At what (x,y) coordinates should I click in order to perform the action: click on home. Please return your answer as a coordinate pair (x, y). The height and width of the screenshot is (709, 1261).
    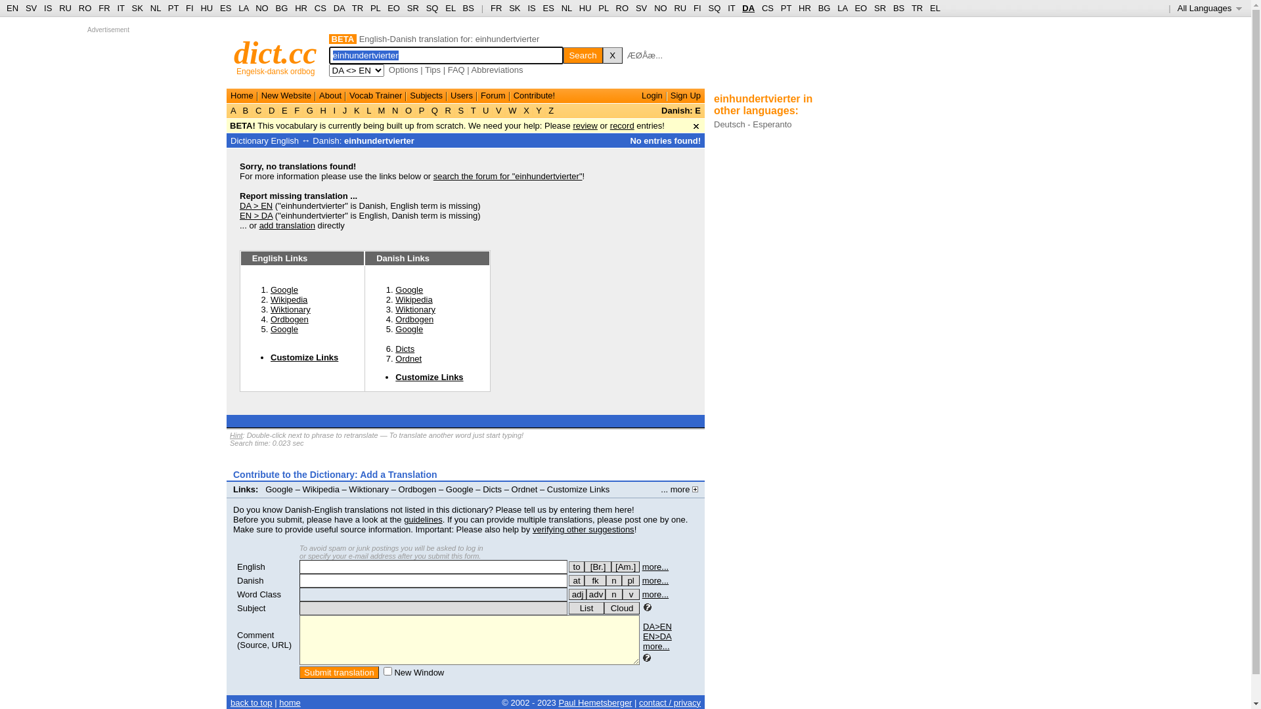
    Looking at the image, I should click on (290, 702).